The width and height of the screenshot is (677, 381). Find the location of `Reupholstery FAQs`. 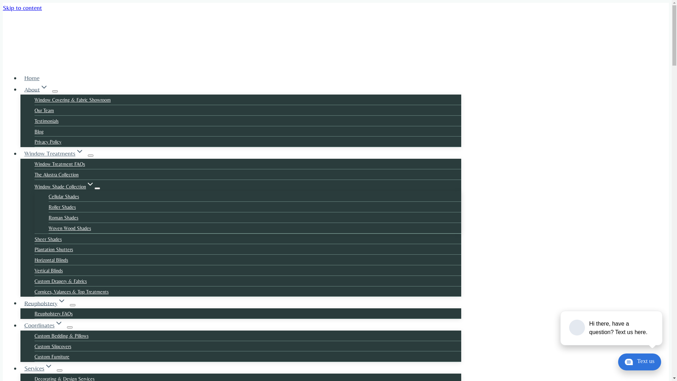

Reupholstery FAQs is located at coordinates (54, 314).